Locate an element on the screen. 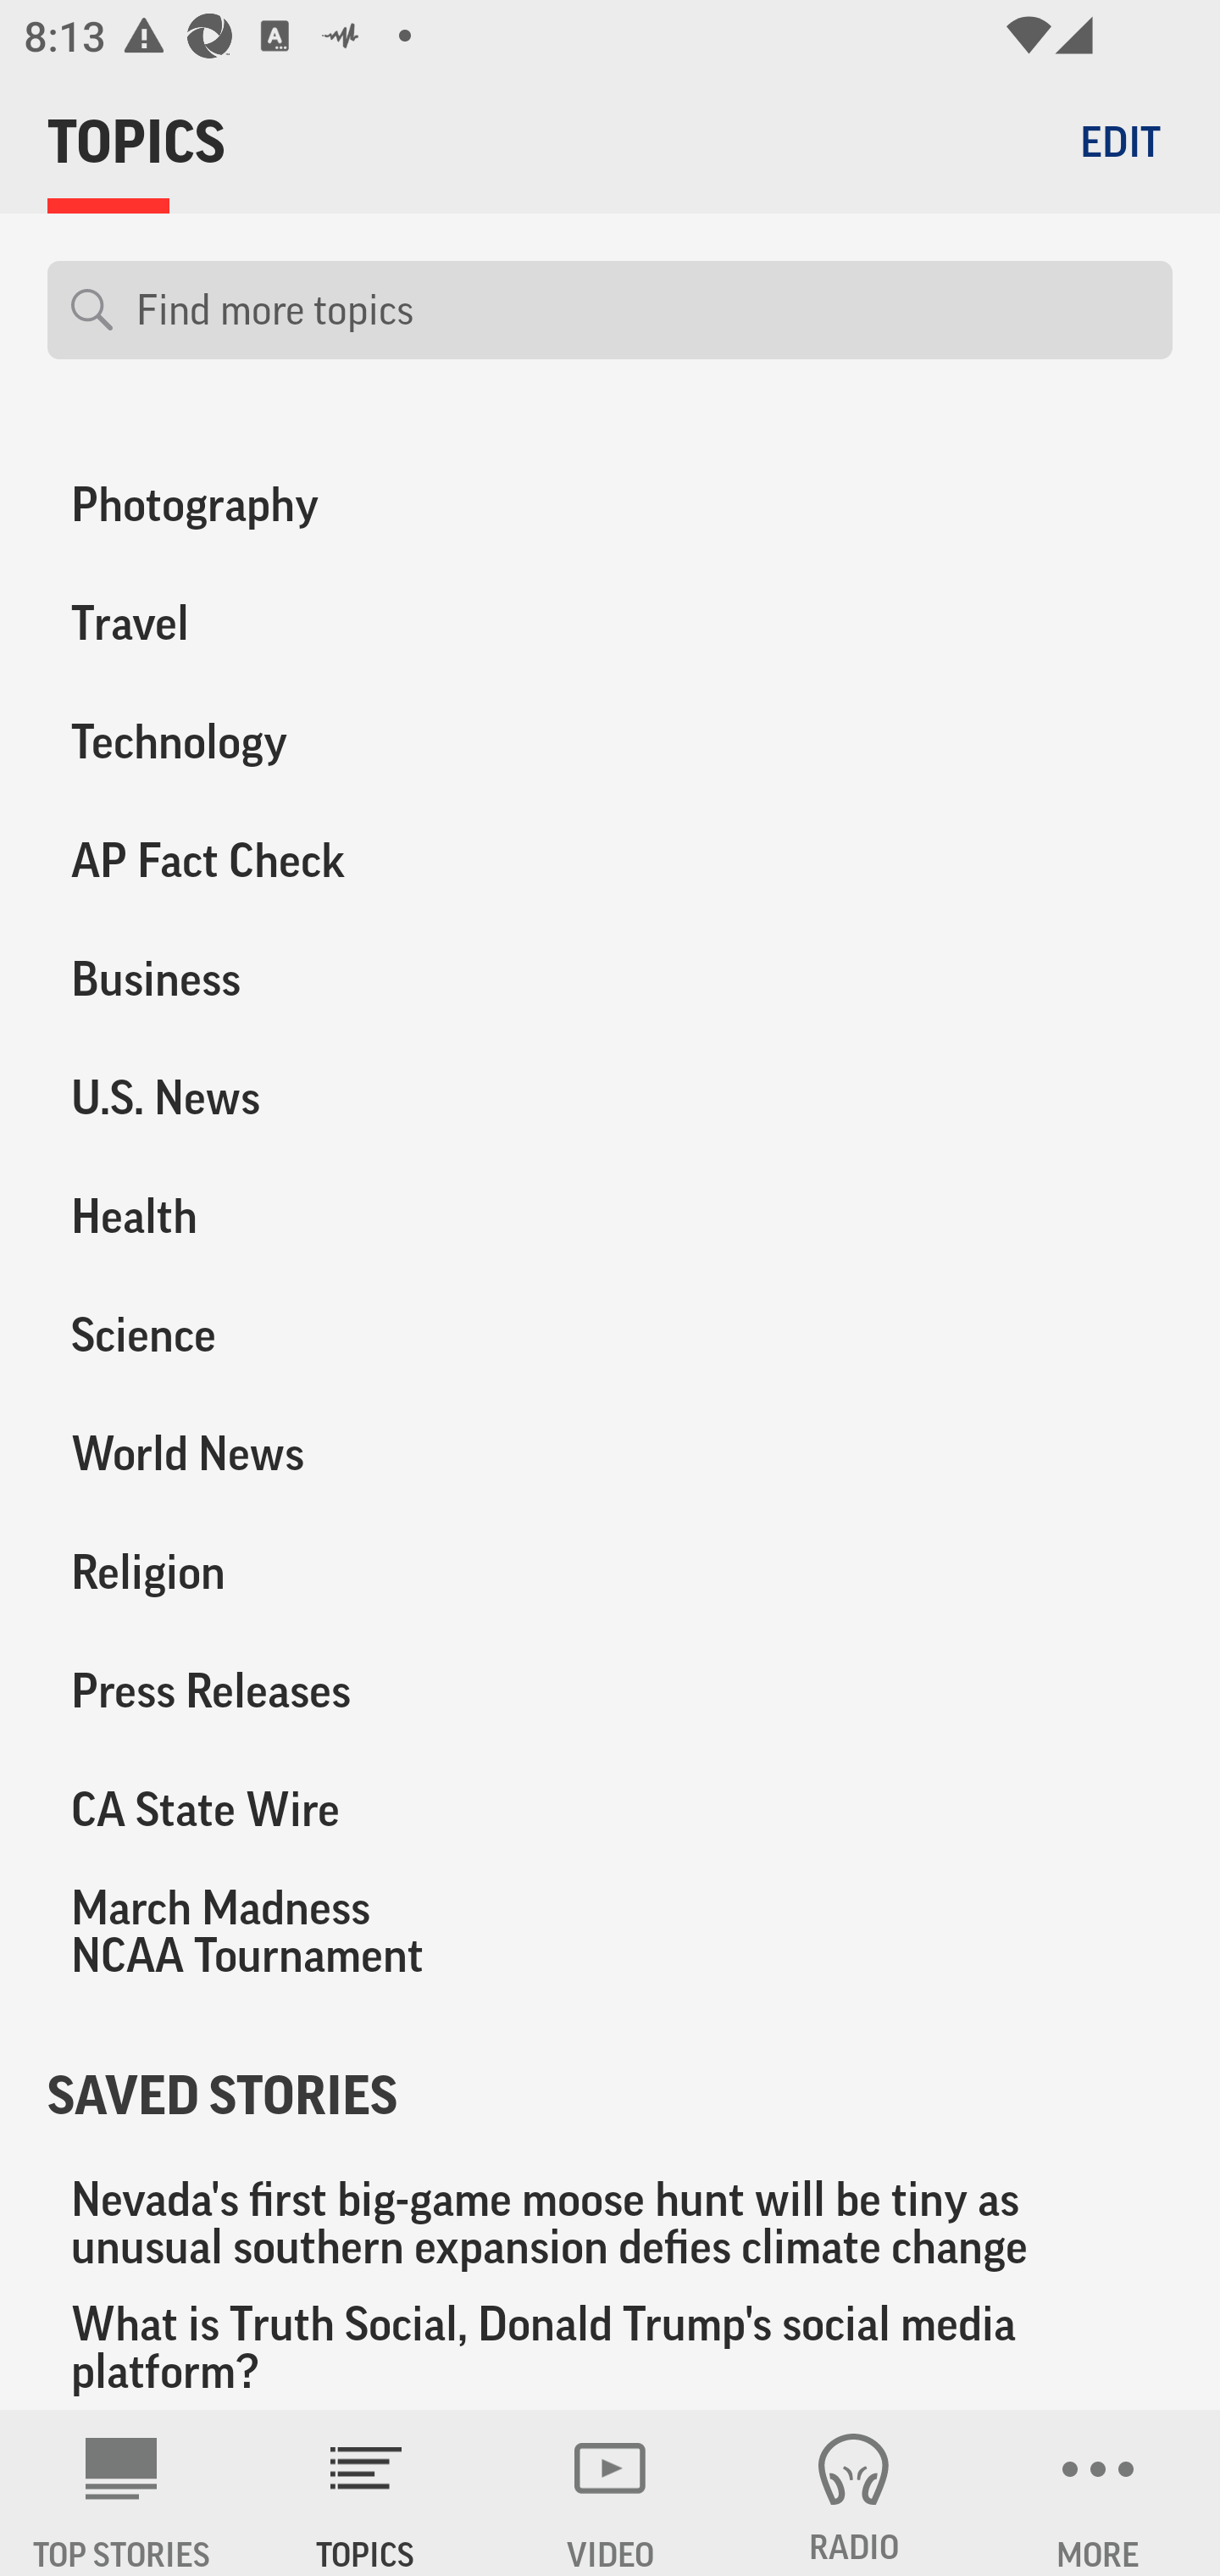  RADIO is located at coordinates (854, 2493).